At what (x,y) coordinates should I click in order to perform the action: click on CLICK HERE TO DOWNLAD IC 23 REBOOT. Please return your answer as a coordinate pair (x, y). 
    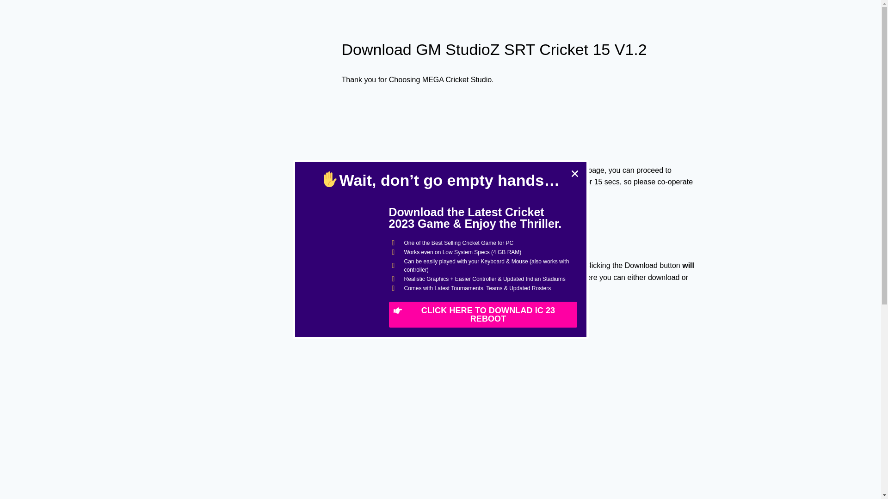
    Looking at the image, I should click on (482, 314).